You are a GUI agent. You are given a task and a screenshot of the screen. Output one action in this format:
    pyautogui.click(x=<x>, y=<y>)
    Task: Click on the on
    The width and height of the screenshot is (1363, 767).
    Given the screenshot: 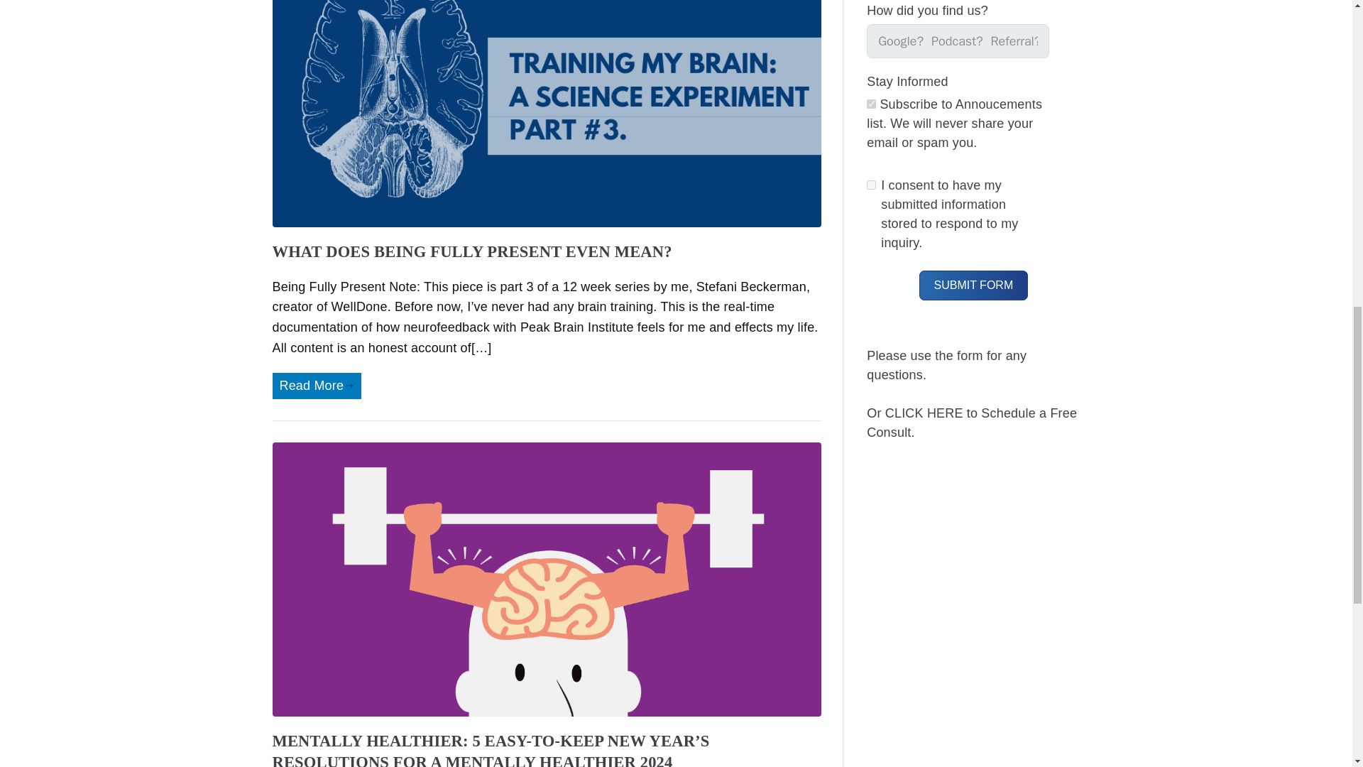 What is the action you would take?
    pyautogui.click(x=872, y=185)
    